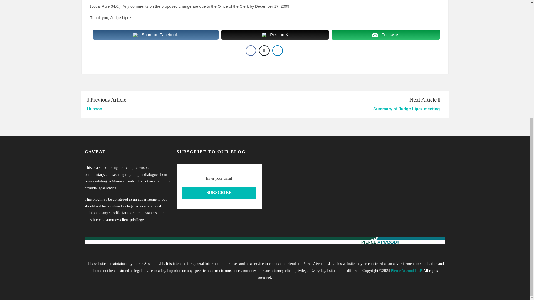  What do you see at coordinates (406, 271) in the screenshot?
I see `Pierce Atwood LLP` at bounding box center [406, 271].